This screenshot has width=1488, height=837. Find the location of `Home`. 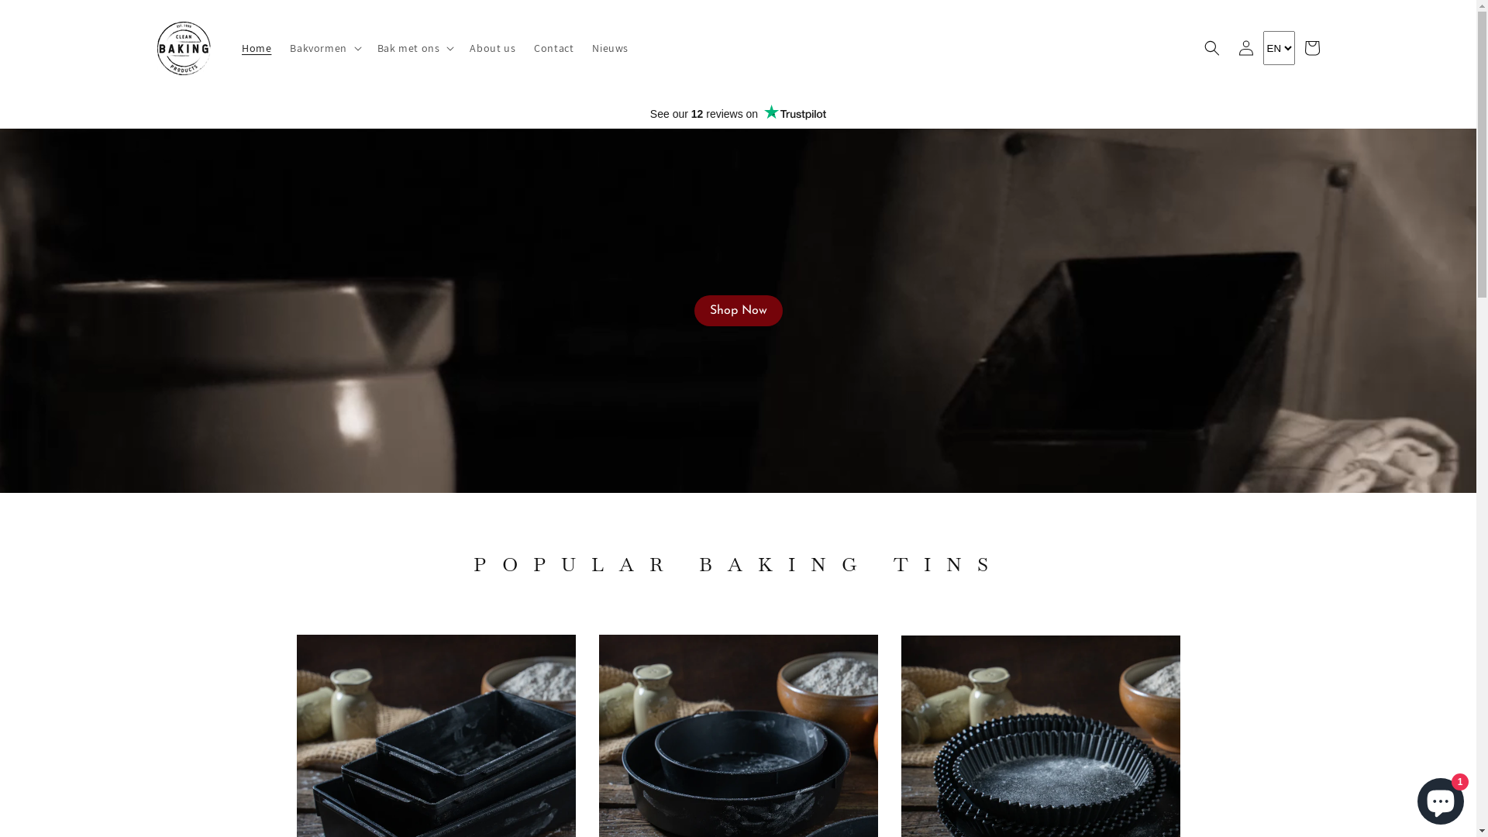

Home is located at coordinates (257, 48).